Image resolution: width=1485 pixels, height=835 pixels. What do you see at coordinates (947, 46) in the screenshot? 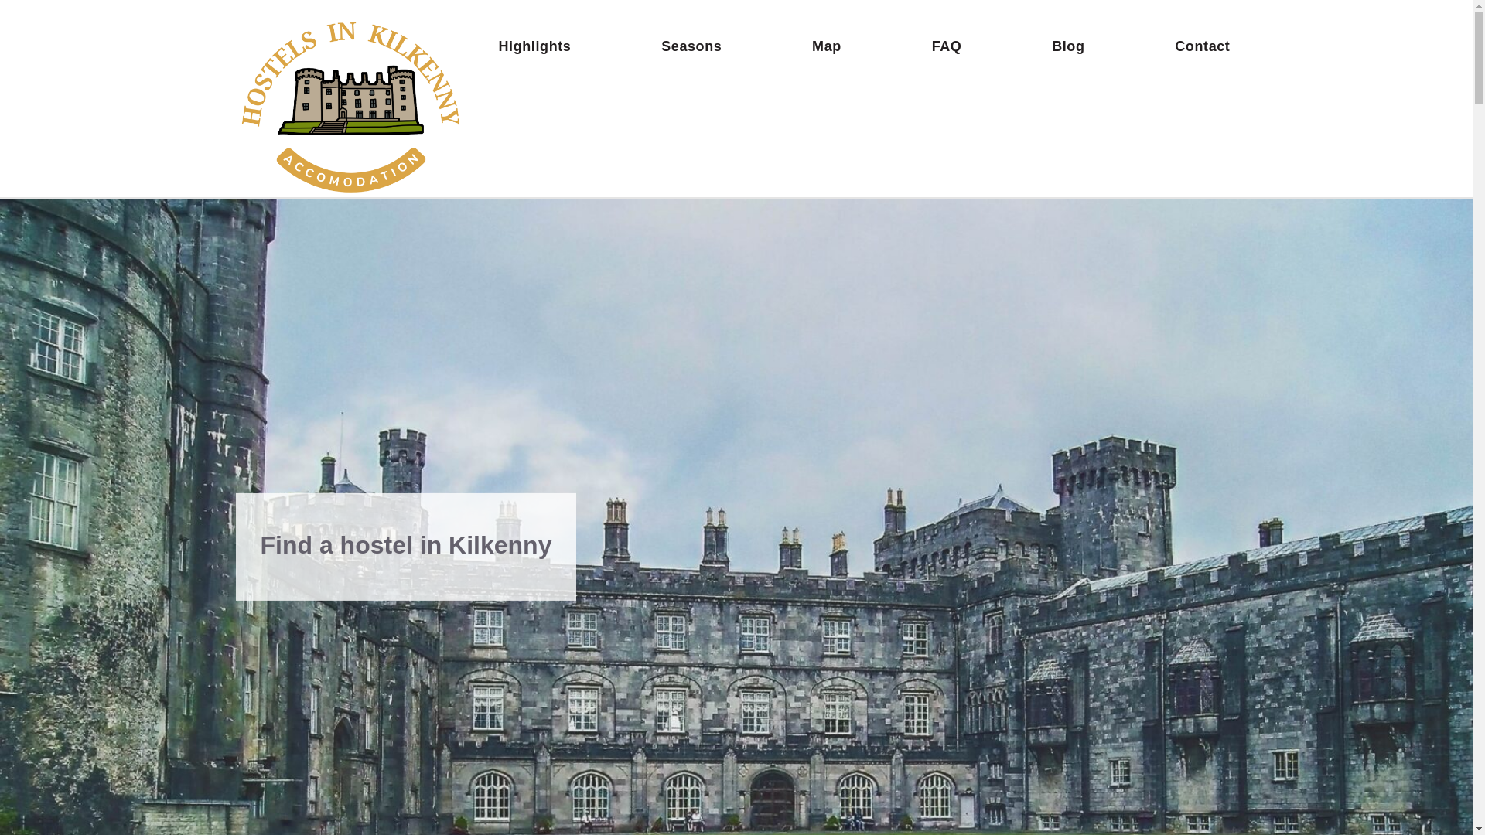
I see `FAQ` at bounding box center [947, 46].